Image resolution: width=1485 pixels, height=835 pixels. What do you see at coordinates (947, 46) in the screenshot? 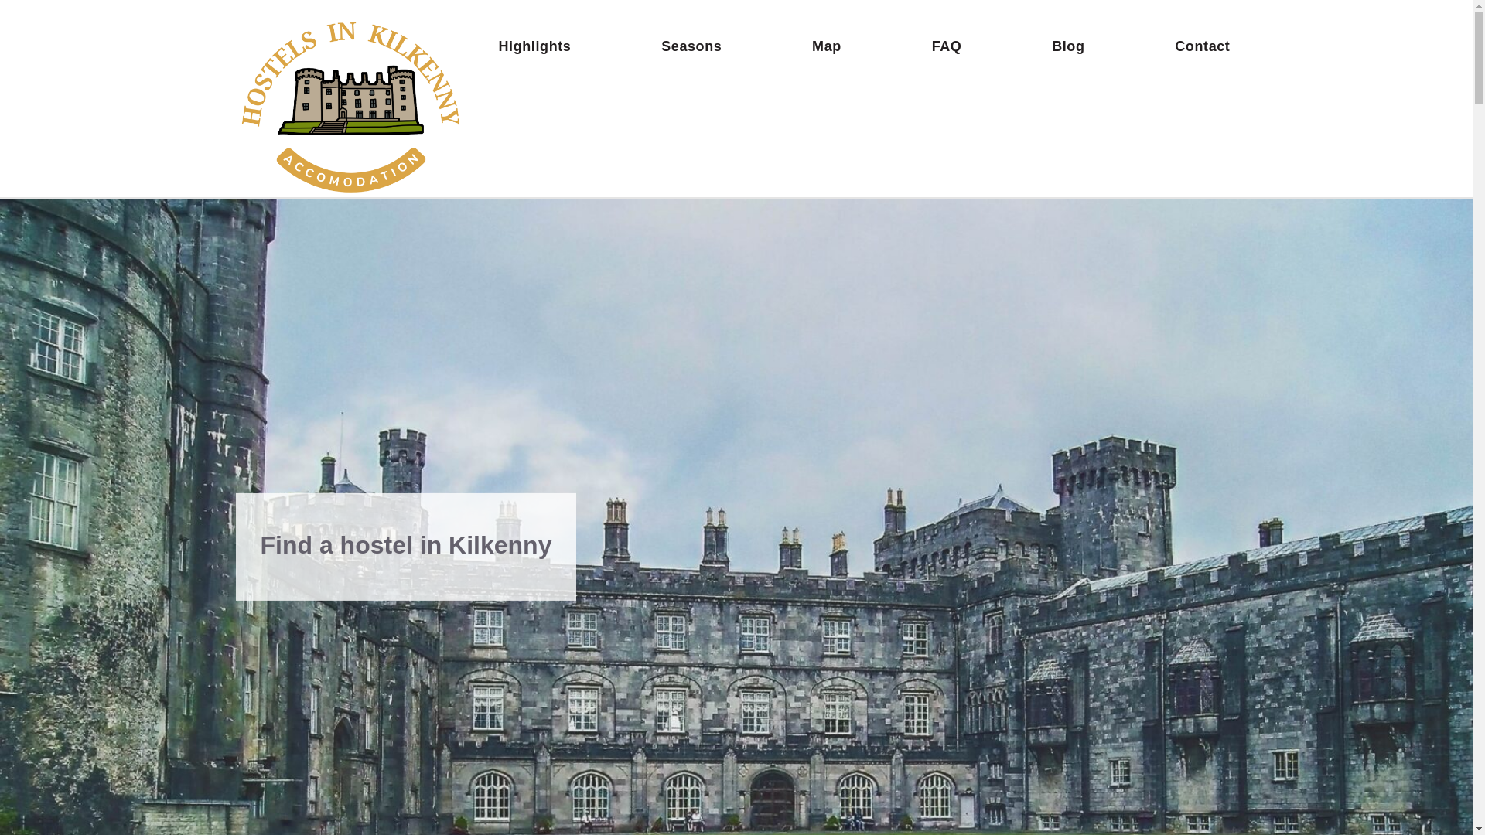
I see `FAQ` at bounding box center [947, 46].